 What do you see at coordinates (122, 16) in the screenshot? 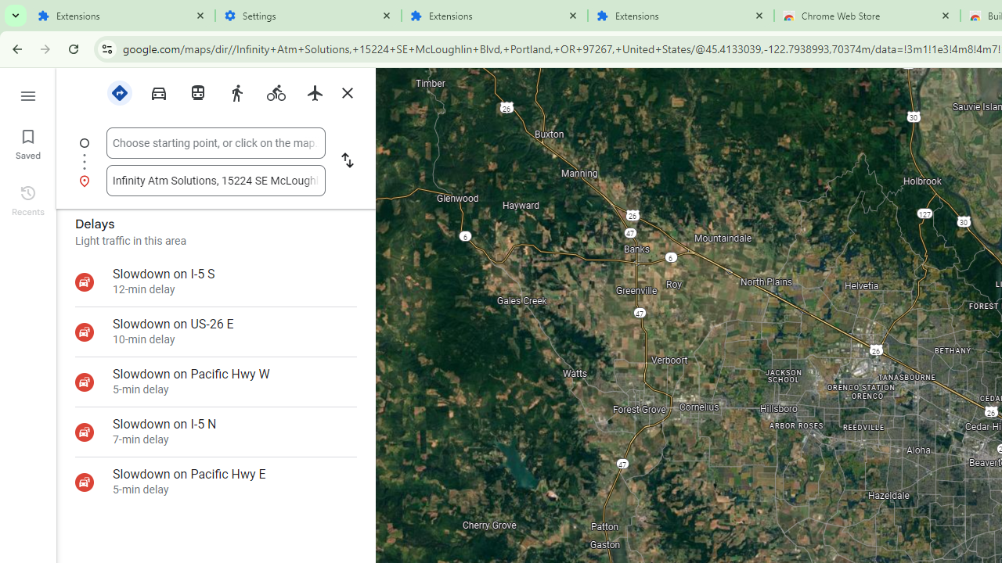
I see `Extensions` at bounding box center [122, 16].